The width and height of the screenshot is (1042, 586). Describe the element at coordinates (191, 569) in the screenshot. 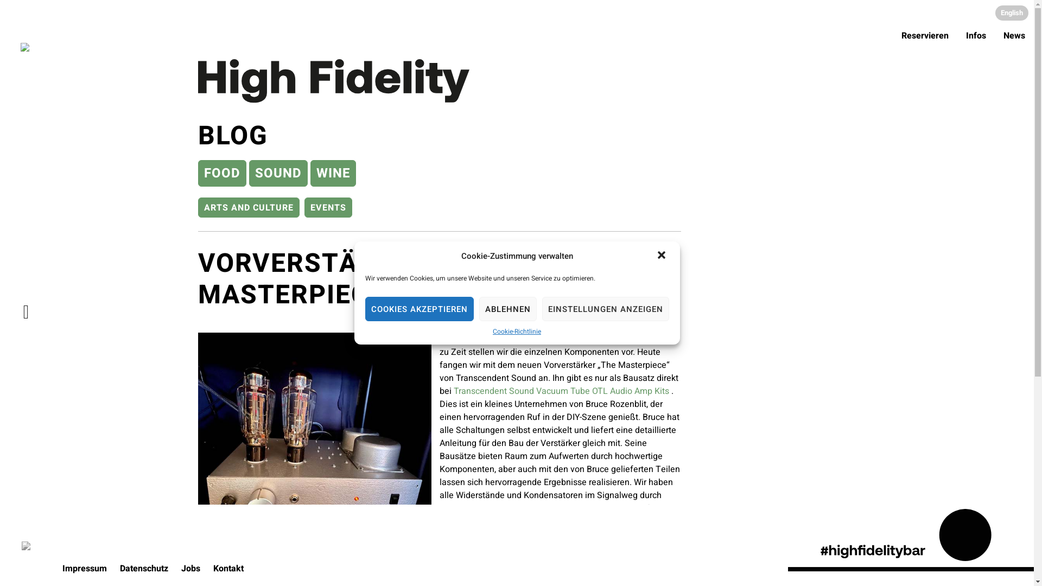

I see `Jobs` at that location.